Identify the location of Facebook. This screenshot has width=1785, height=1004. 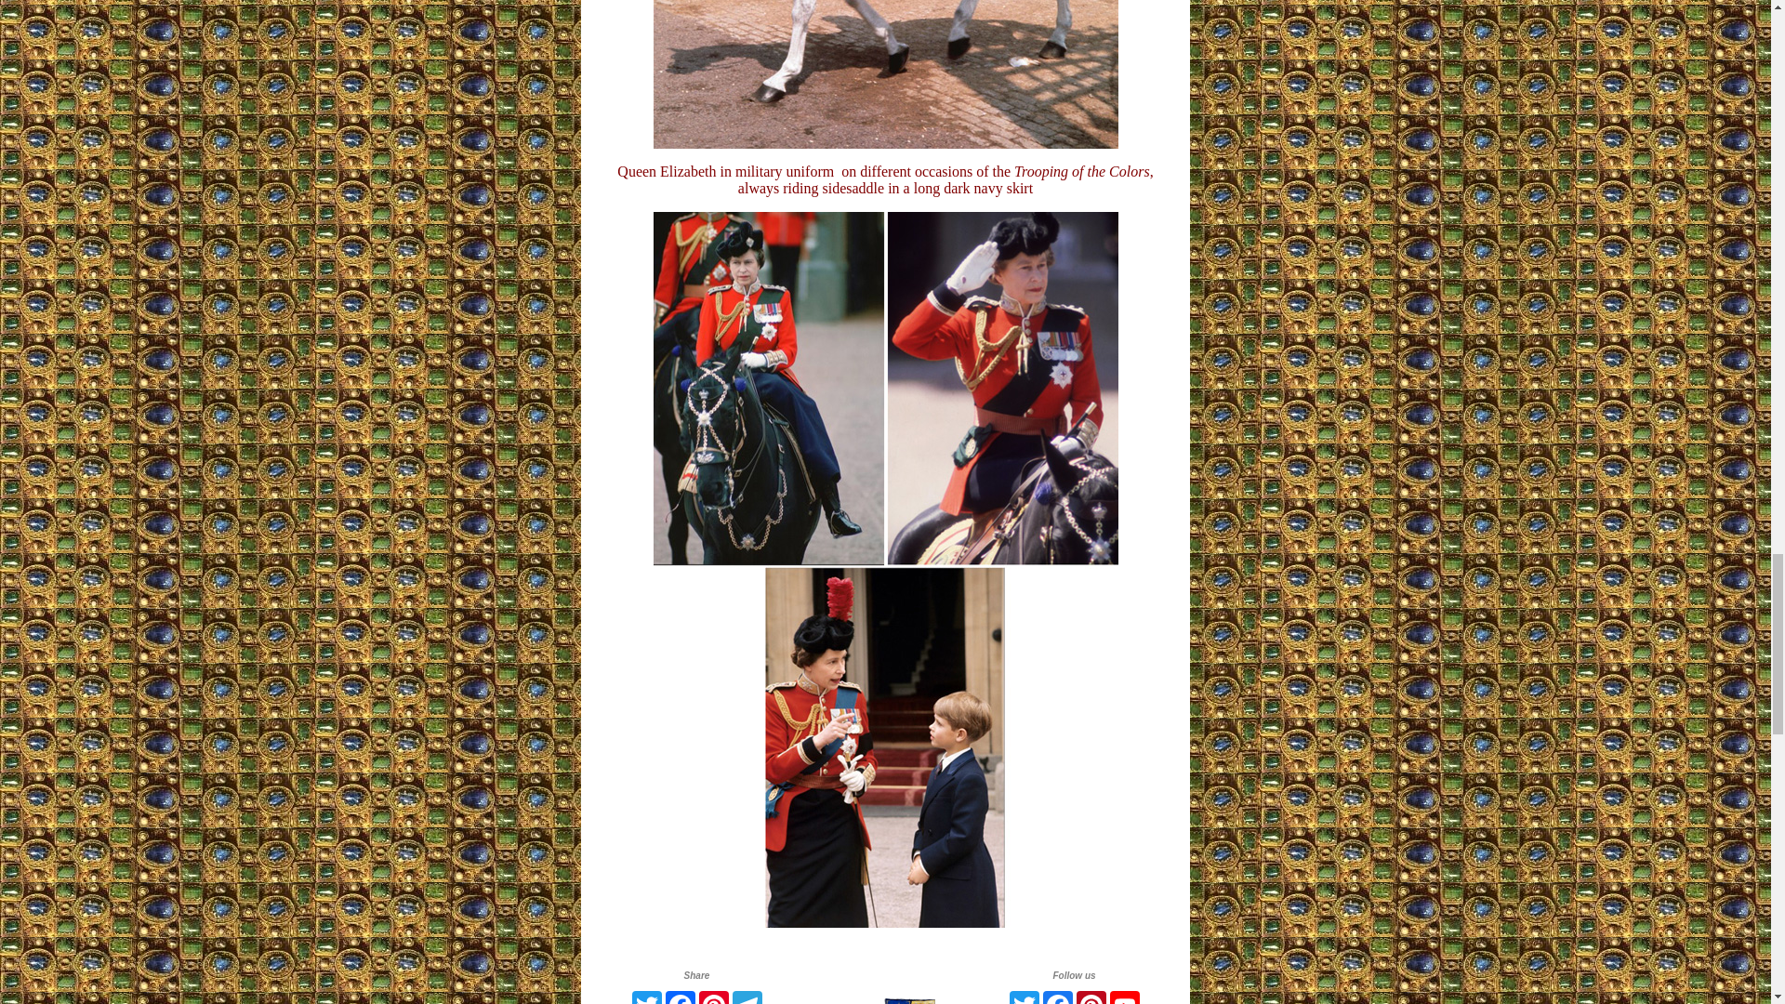
(1057, 997).